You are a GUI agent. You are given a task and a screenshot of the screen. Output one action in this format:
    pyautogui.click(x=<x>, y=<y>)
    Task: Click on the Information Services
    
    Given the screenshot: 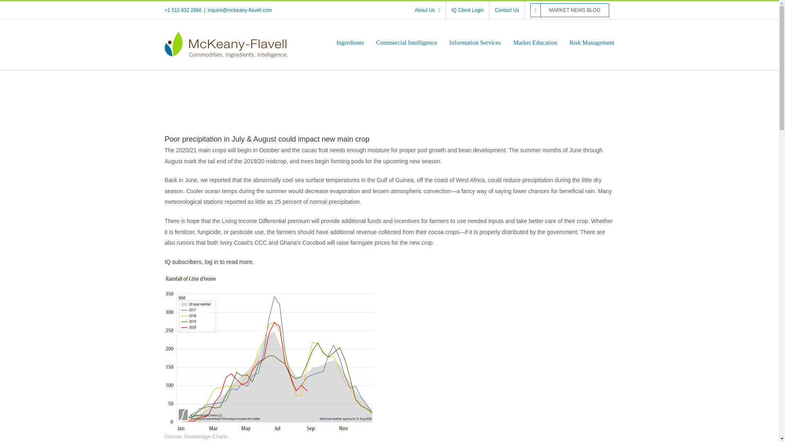 What is the action you would take?
    pyautogui.click(x=475, y=43)
    